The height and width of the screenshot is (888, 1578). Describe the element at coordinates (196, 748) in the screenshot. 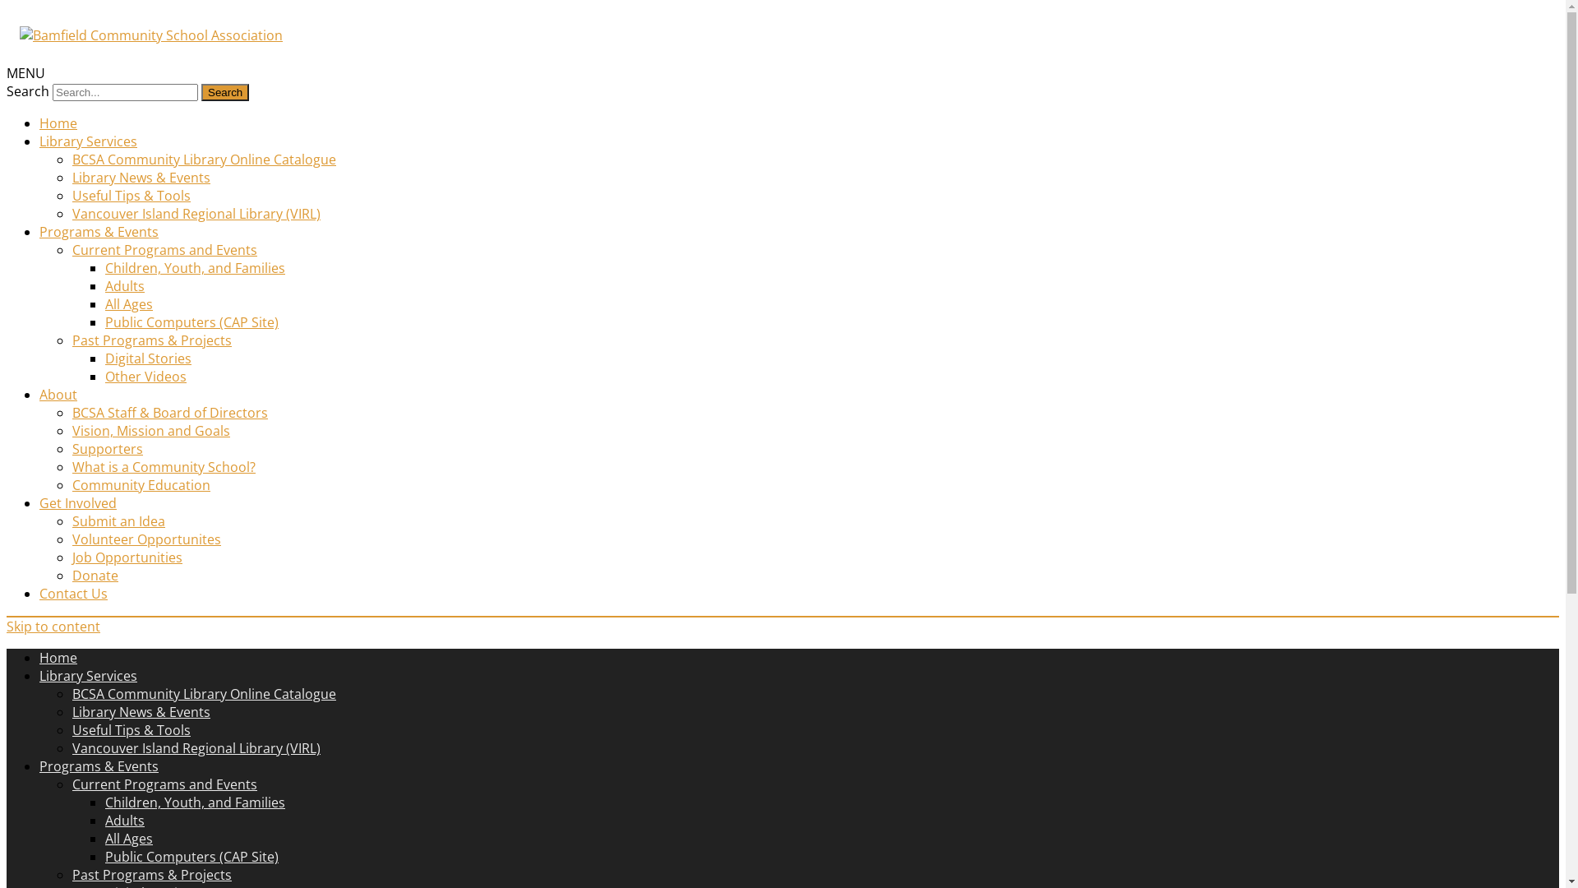

I see `Vancouver Island Regional Library (VIRL)` at that location.